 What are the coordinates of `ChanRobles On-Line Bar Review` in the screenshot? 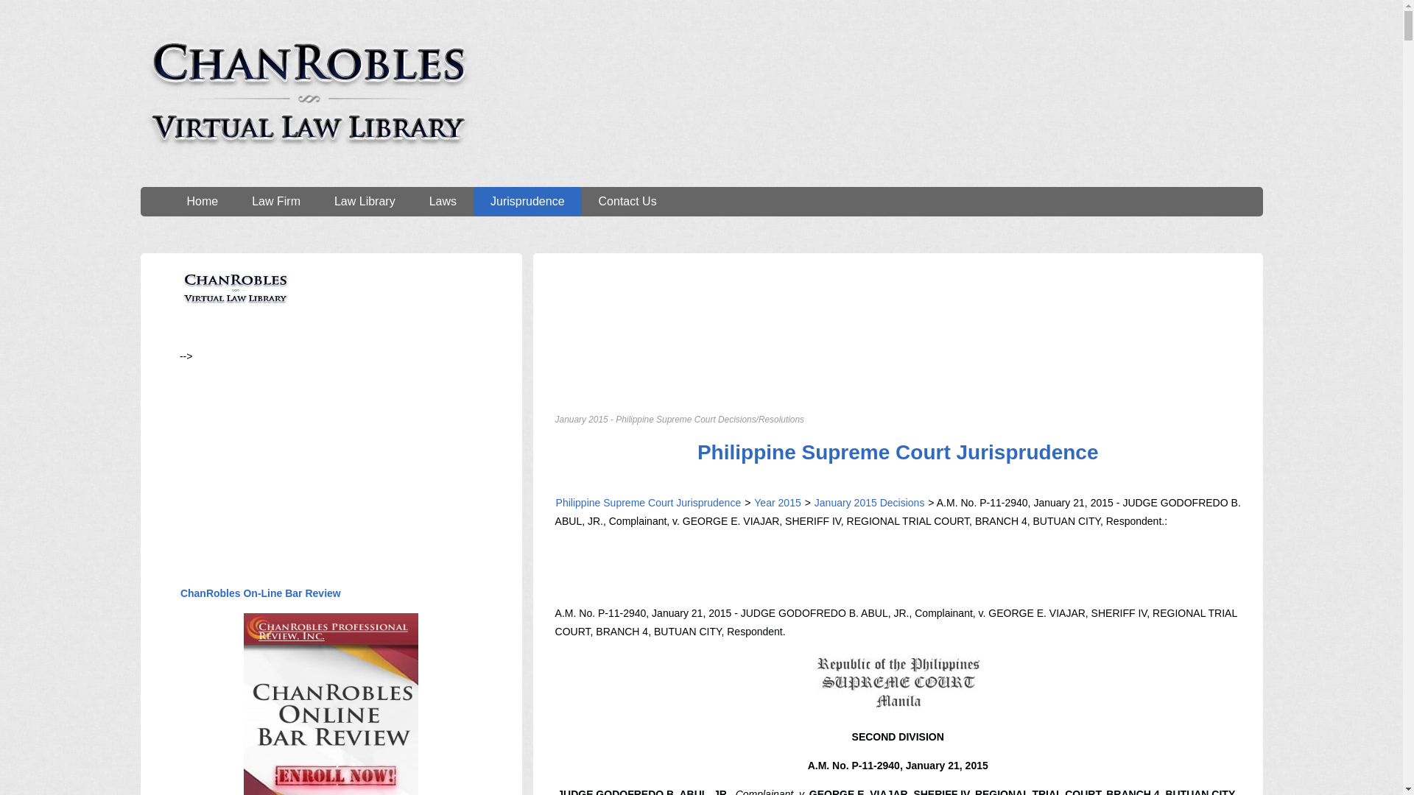 It's located at (261, 593).